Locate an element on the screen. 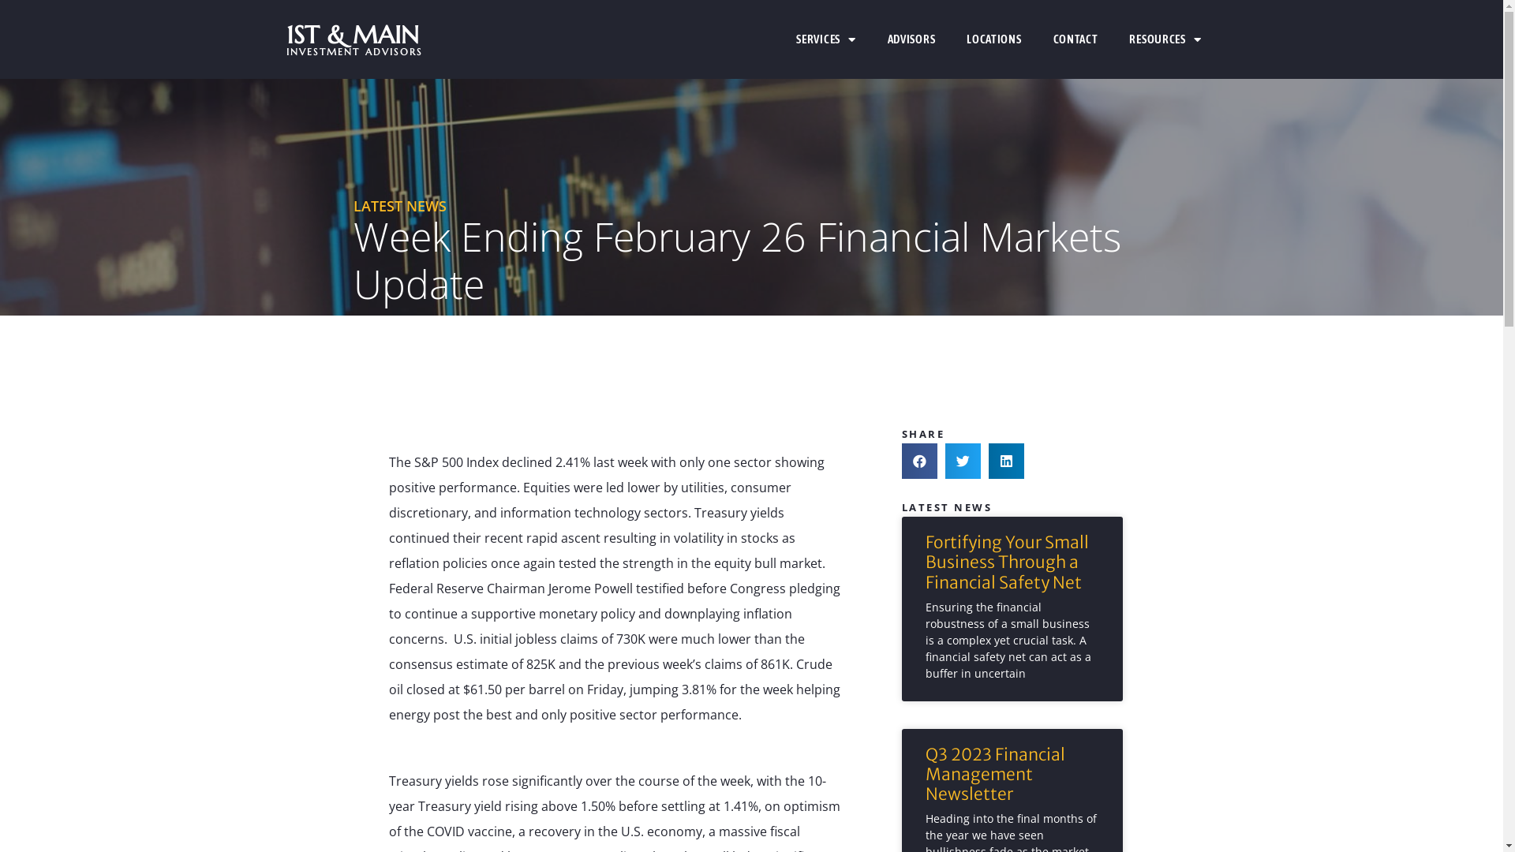  SERVICES is located at coordinates (825, 39).